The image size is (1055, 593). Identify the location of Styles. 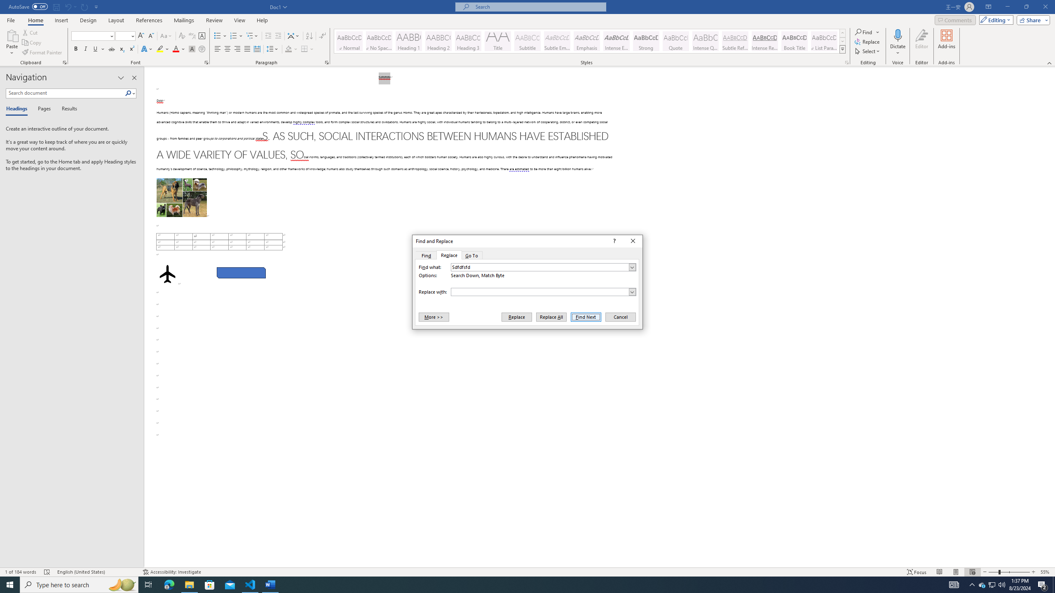
(843, 49).